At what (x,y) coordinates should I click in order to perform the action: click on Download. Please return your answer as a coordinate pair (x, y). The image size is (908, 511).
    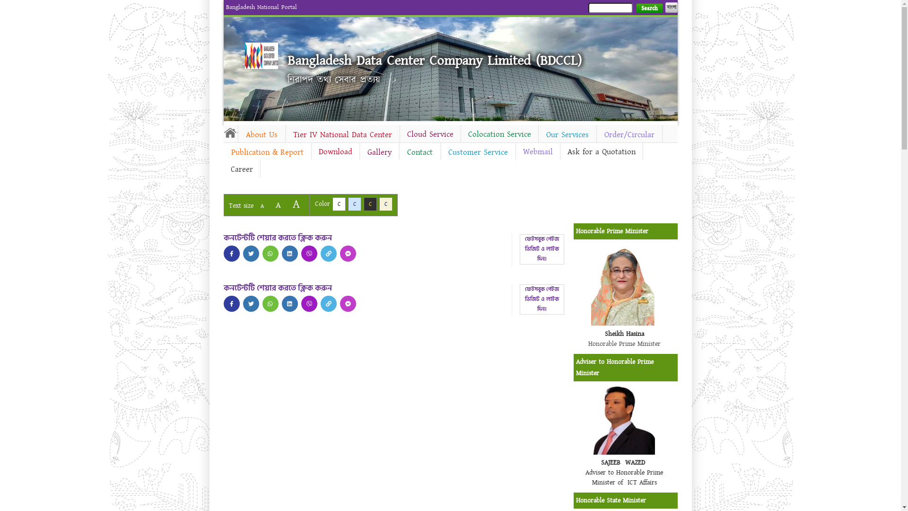
    Looking at the image, I should click on (335, 152).